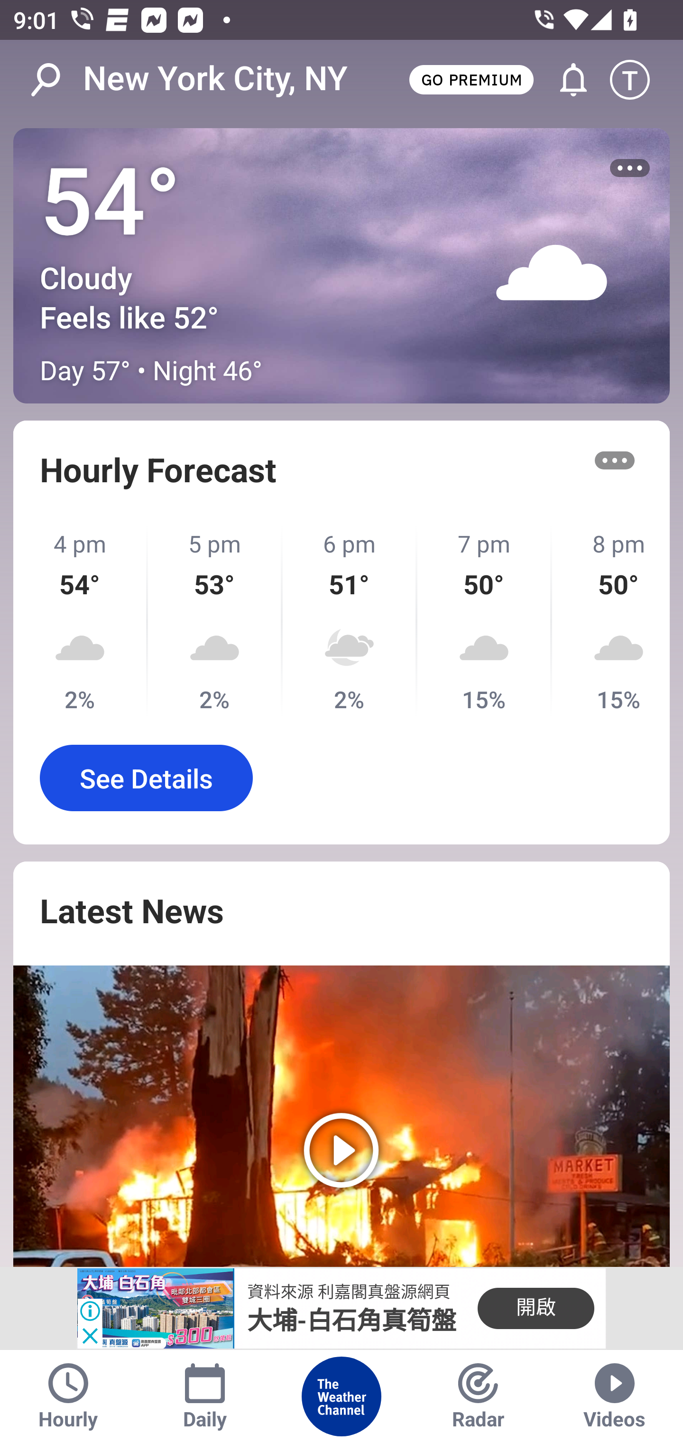 This screenshot has width=683, height=1443. Describe the element at coordinates (611, 621) in the screenshot. I see `8 pm 50° 15%` at that location.